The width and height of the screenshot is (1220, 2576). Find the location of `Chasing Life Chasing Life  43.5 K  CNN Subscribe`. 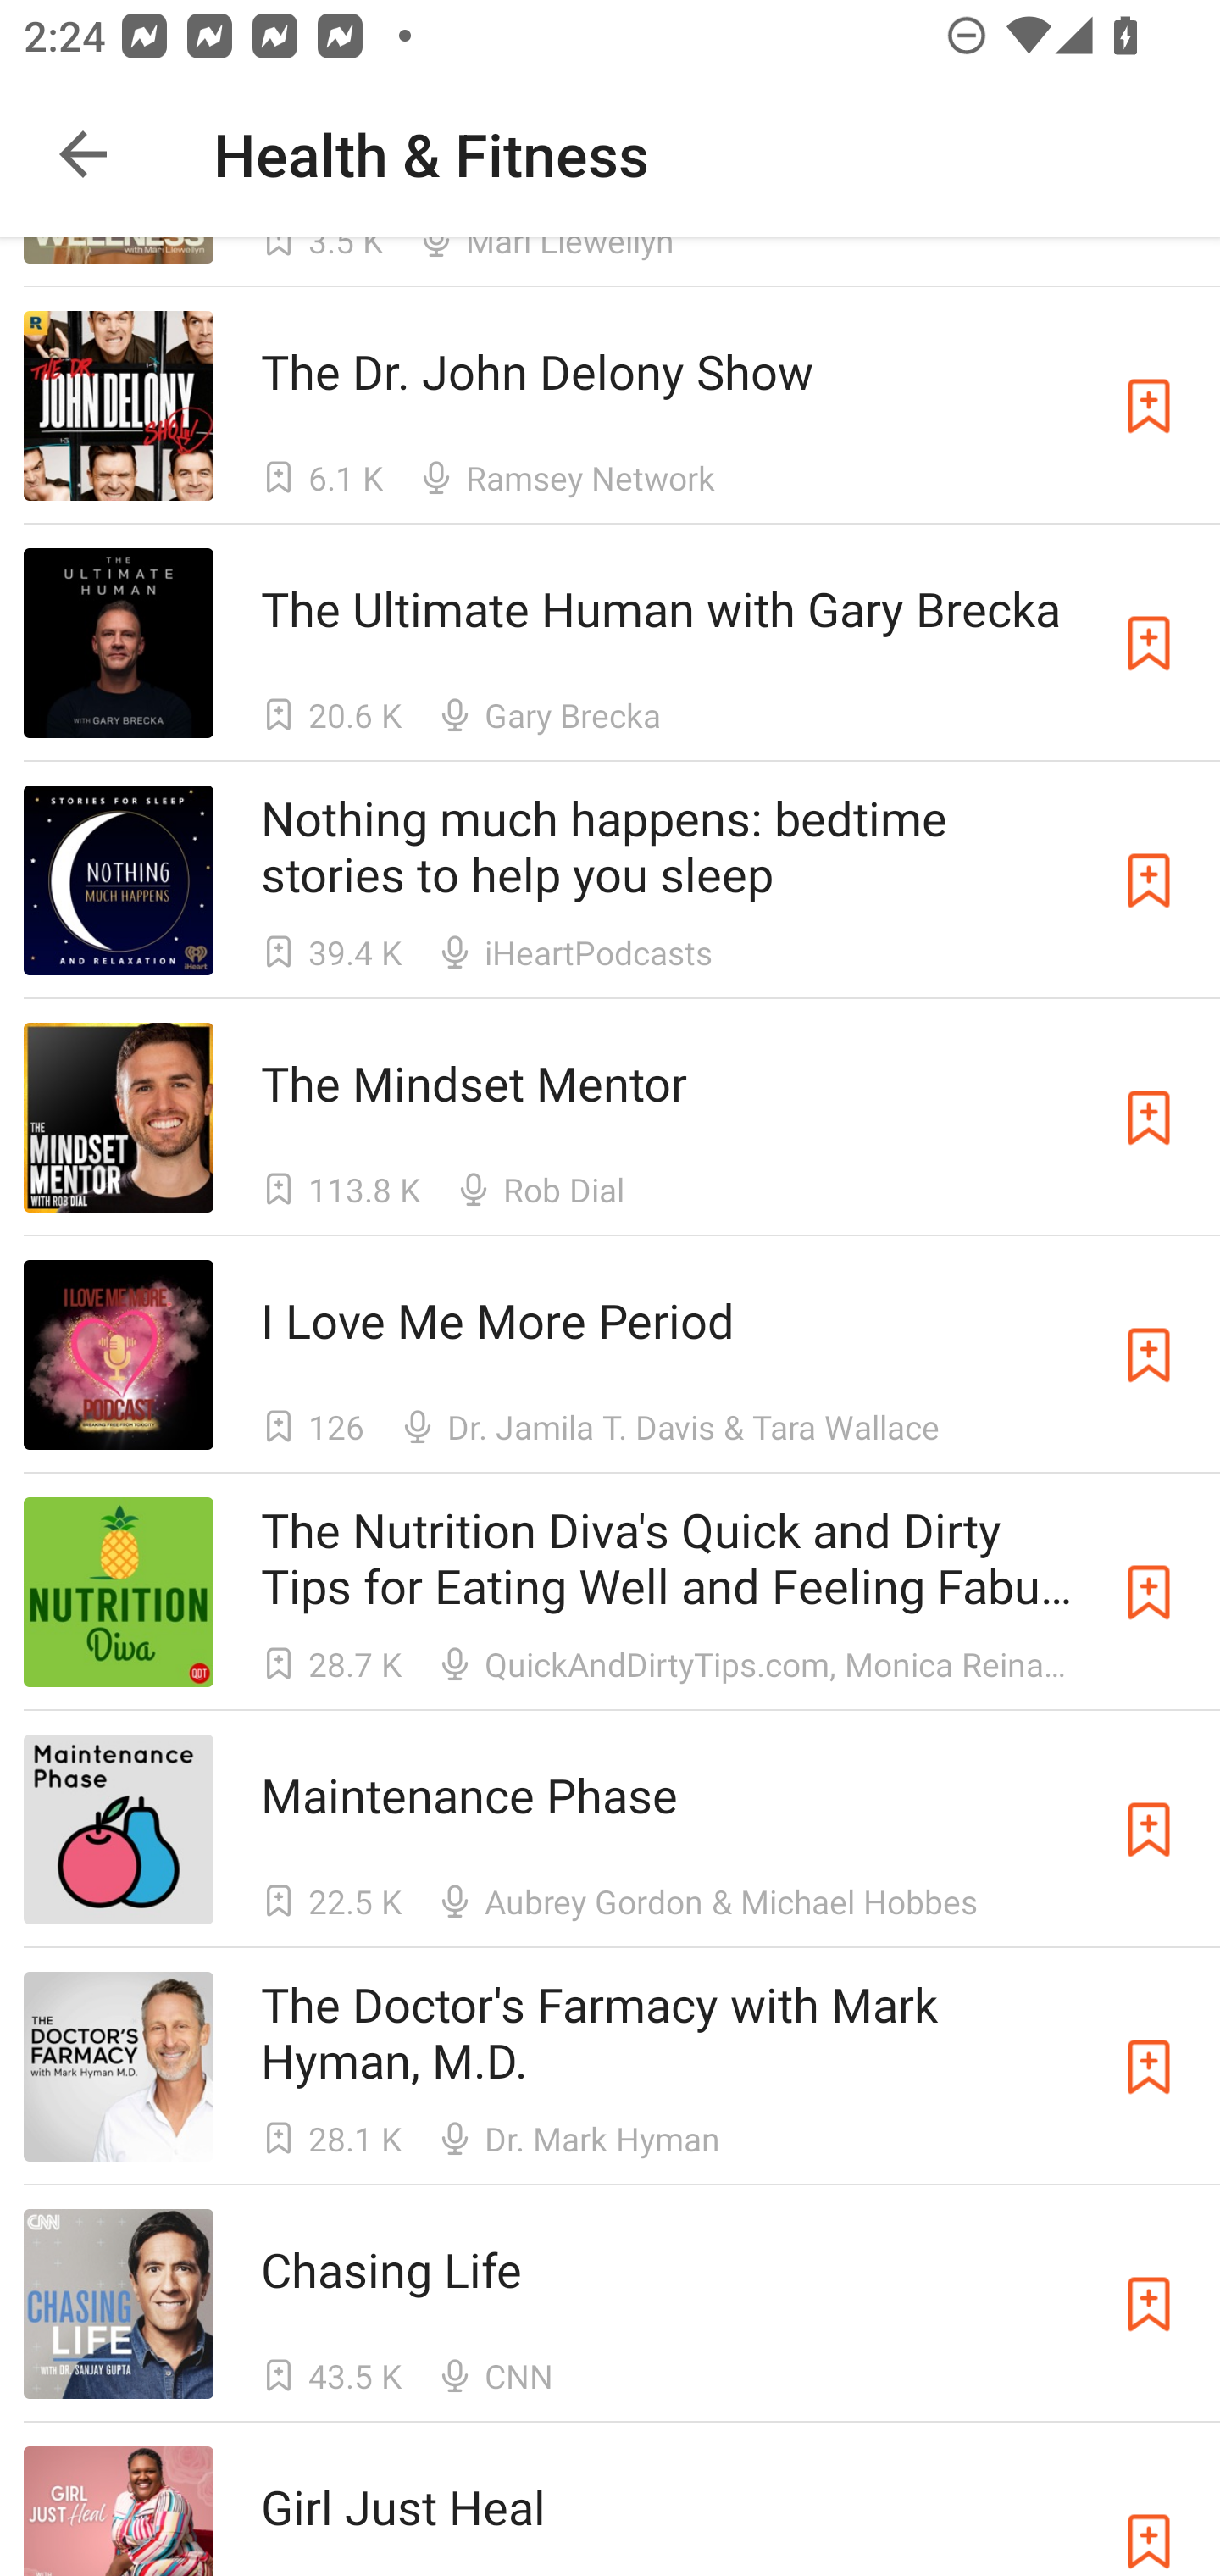

Chasing Life Chasing Life  43.5 K  CNN Subscribe is located at coordinates (610, 2302).